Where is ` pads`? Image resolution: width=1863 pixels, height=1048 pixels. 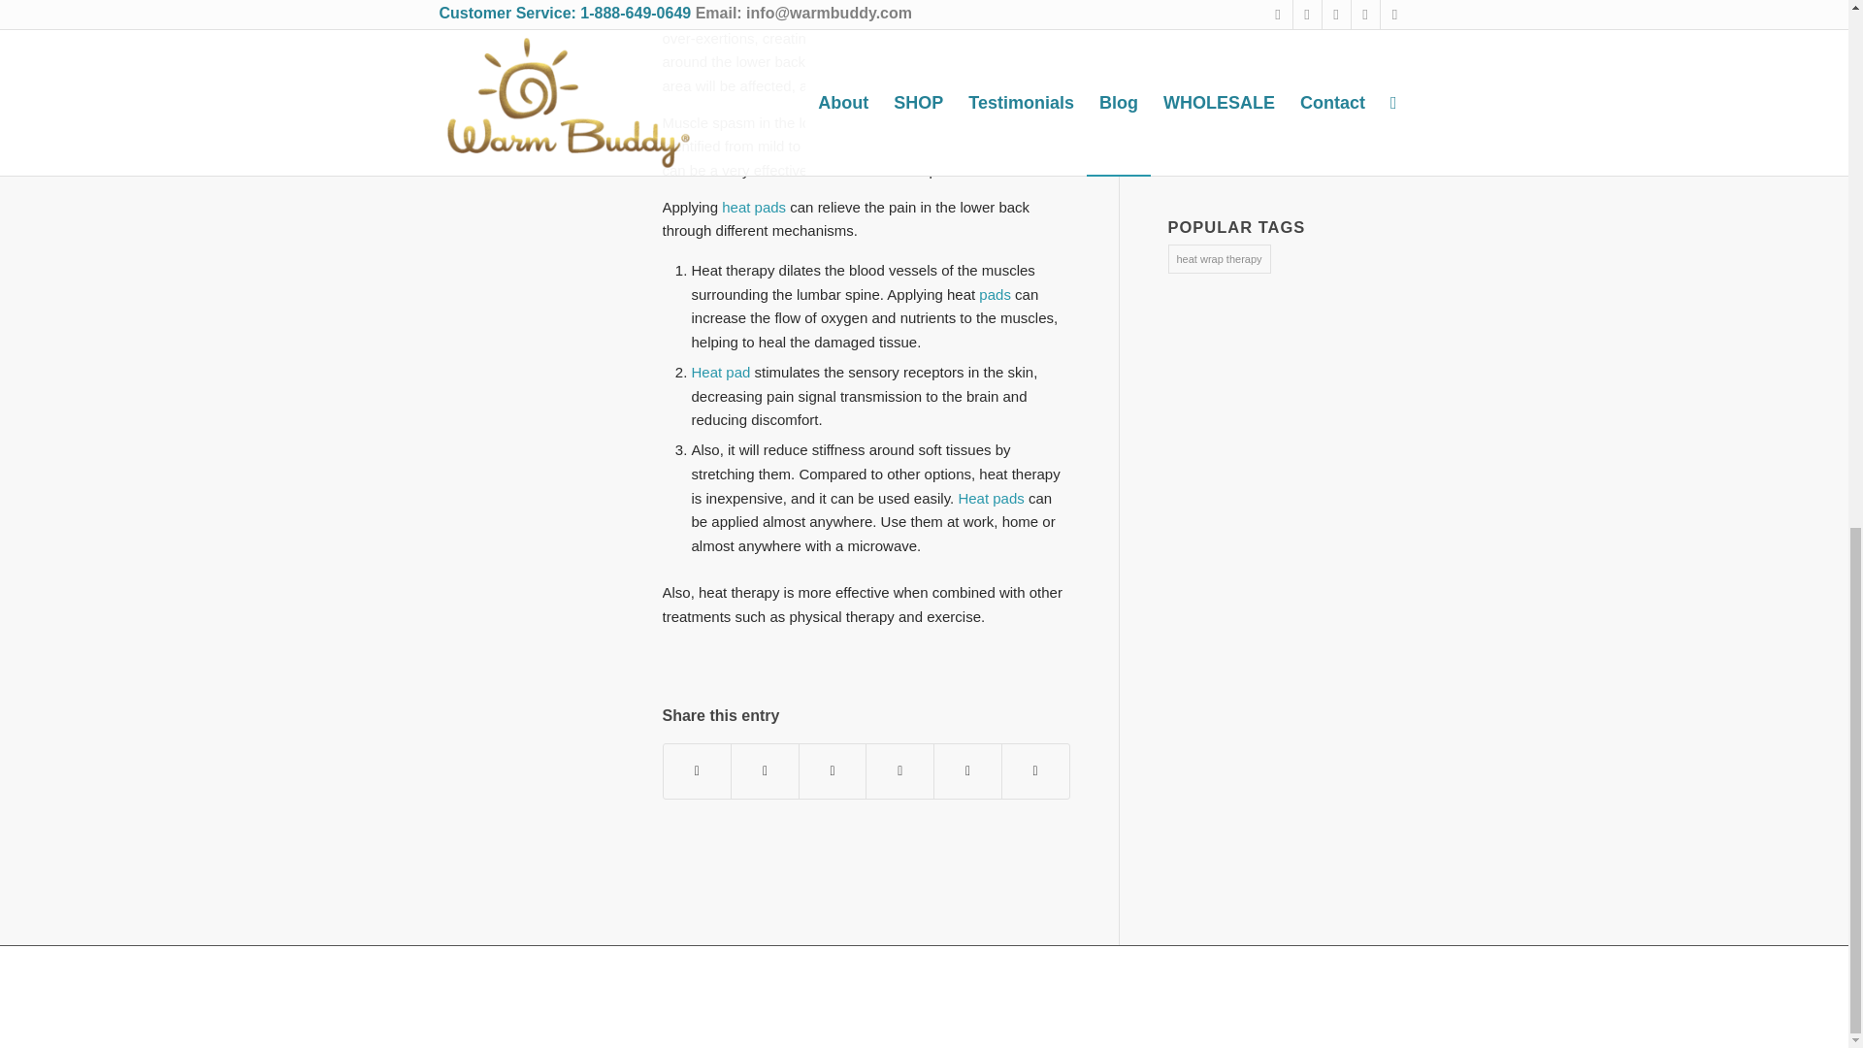  pads is located at coordinates (993, 294).